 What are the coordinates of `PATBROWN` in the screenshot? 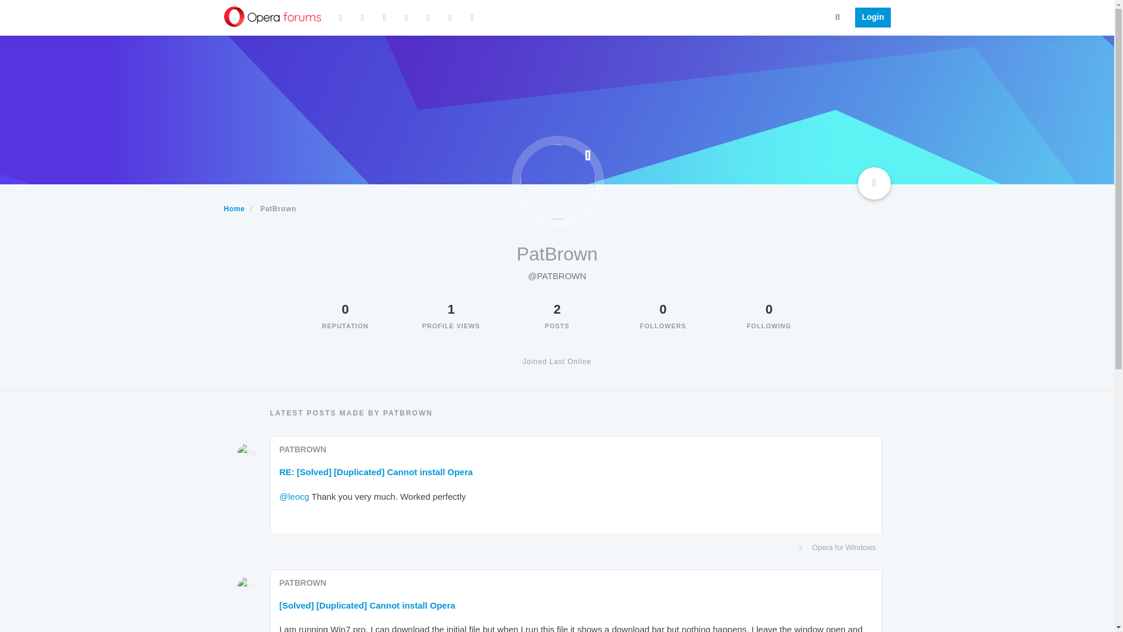 It's located at (303, 583).